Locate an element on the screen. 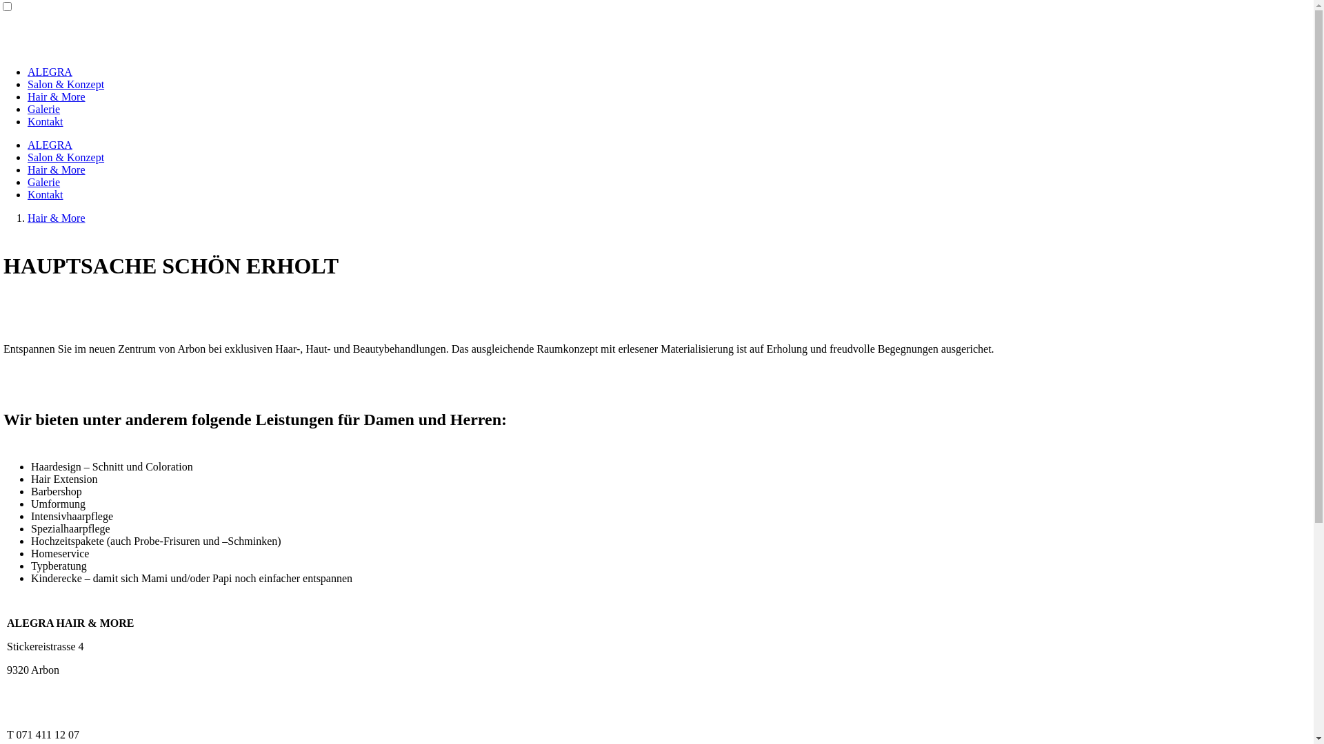 The image size is (1324, 744). ALEGRA is located at coordinates (50, 72).